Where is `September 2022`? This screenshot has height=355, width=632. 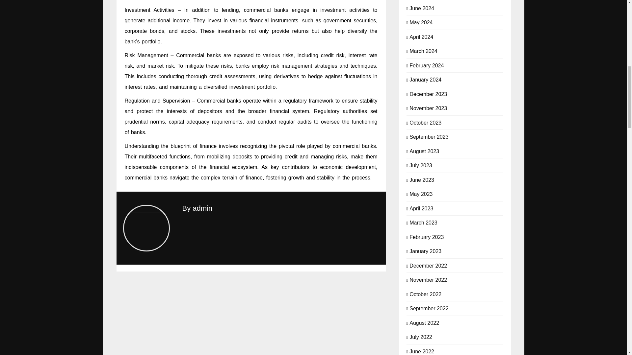
September 2022 is located at coordinates (429, 308).